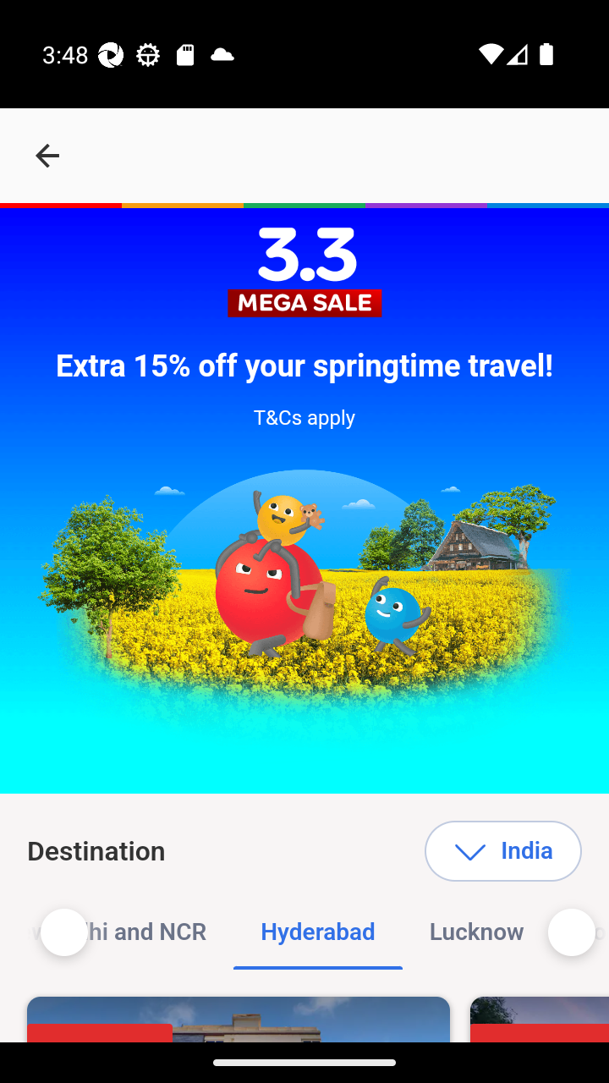 The image size is (609, 1083). What do you see at coordinates (47, 156) in the screenshot?
I see `navigation_button` at bounding box center [47, 156].